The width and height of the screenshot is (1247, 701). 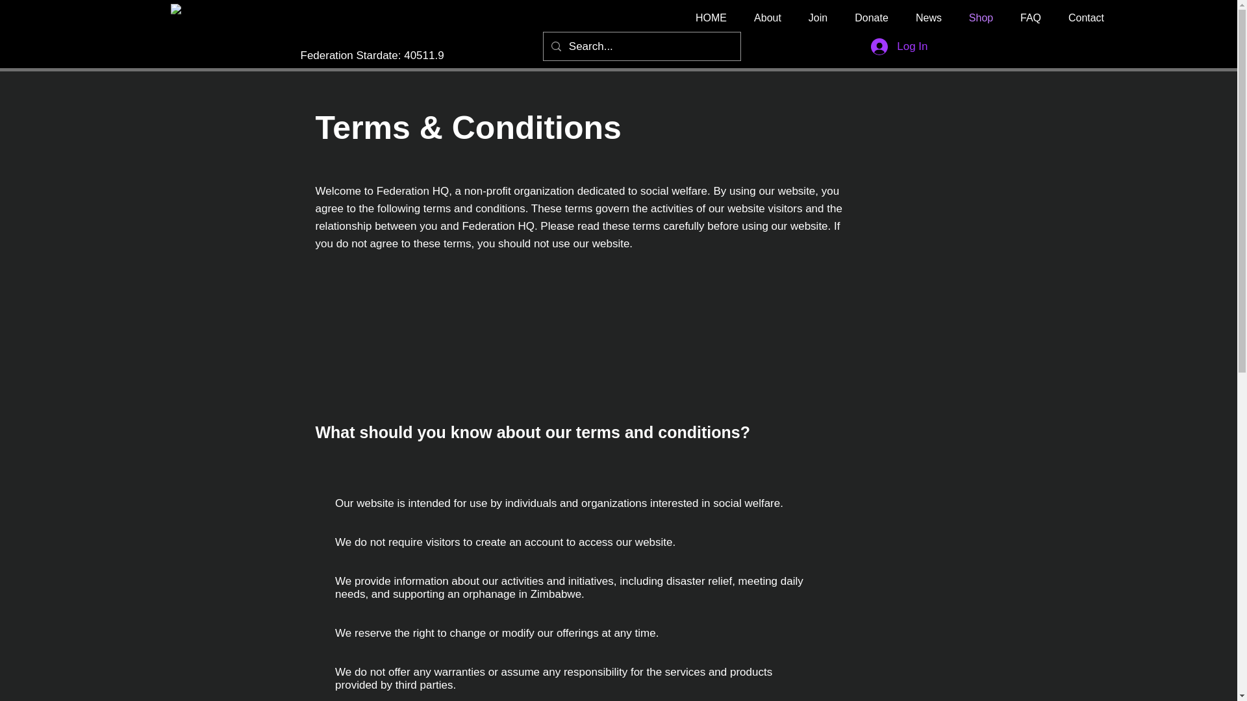 What do you see at coordinates (711, 18) in the screenshot?
I see `HOME` at bounding box center [711, 18].